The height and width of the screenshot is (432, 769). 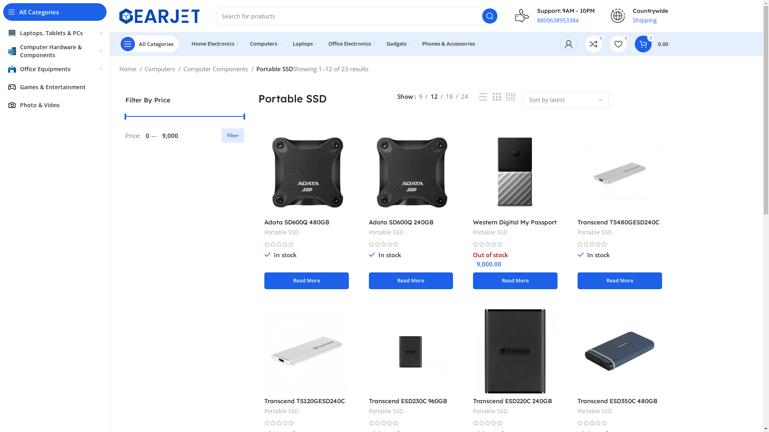 What do you see at coordinates (434, 96) in the screenshot?
I see `12` at bounding box center [434, 96].